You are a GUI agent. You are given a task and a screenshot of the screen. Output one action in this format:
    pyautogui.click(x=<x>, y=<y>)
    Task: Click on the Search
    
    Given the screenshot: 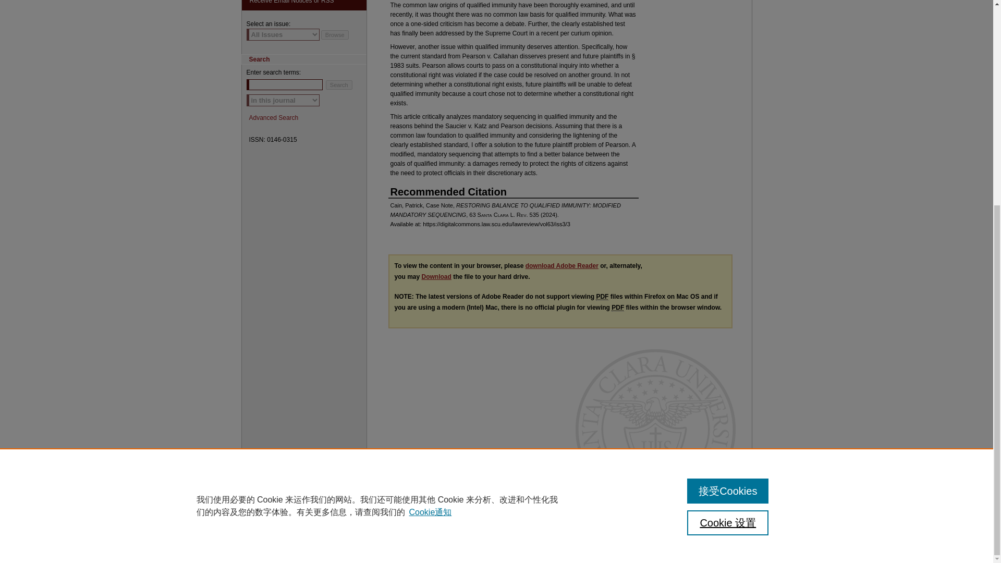 What is the action you would take?
    pyautogui.click(x=339, y=84)
    